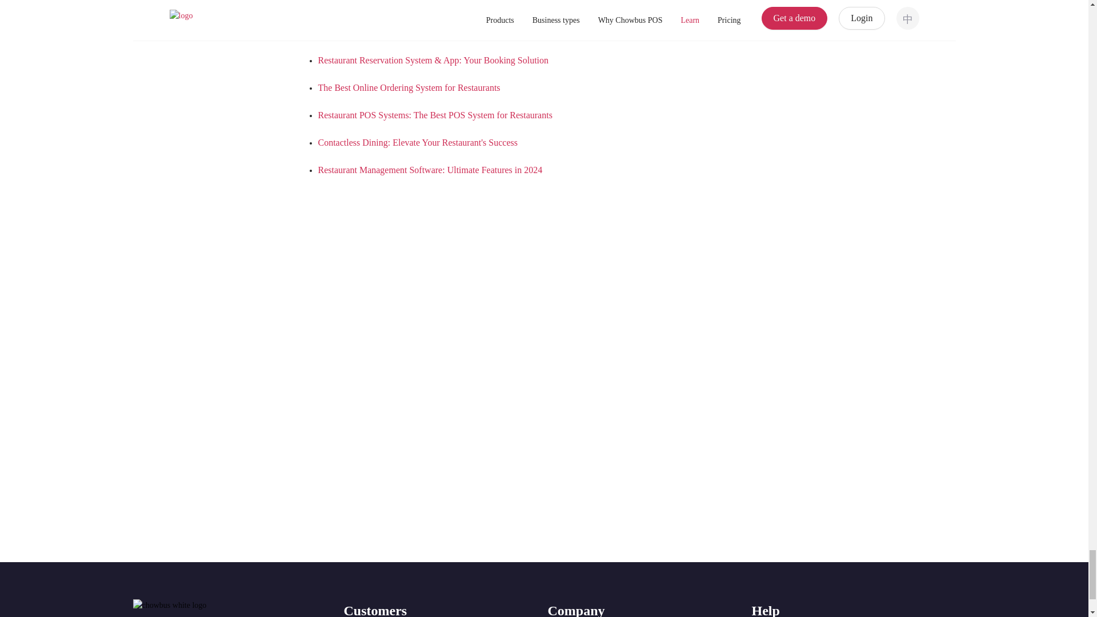 The height and width of the screenshot is (617, 1097). I want to click on Restaurant POS Integration: Top 9 Must-Haves for Restaurants, so click(433, 32).